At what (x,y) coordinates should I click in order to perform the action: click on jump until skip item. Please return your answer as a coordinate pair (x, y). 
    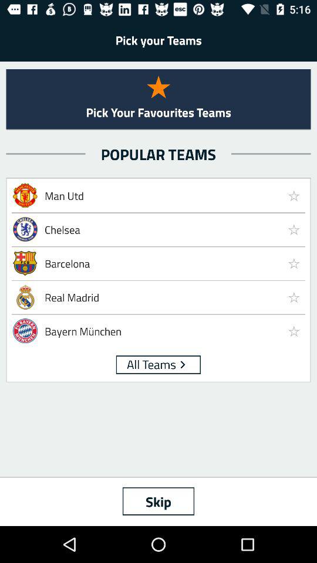
    Looking at the image, I should click on (158, 501).